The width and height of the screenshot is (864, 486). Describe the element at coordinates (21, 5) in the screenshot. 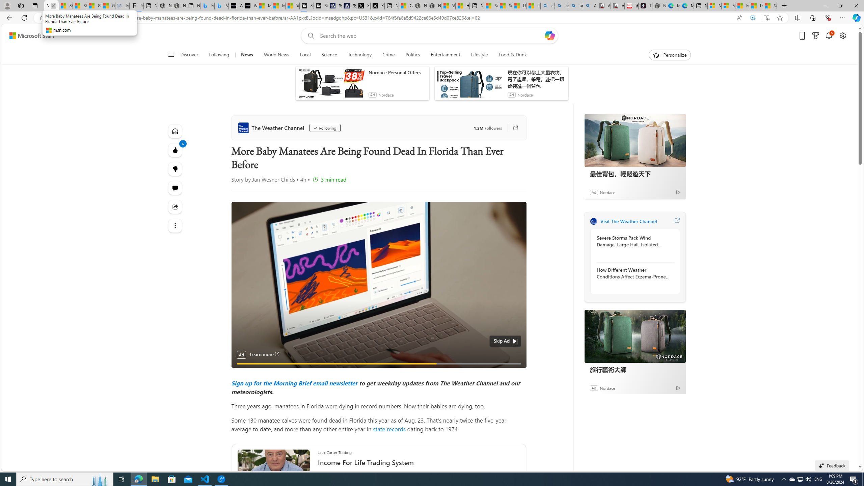

I see `Workspaces` at that location.